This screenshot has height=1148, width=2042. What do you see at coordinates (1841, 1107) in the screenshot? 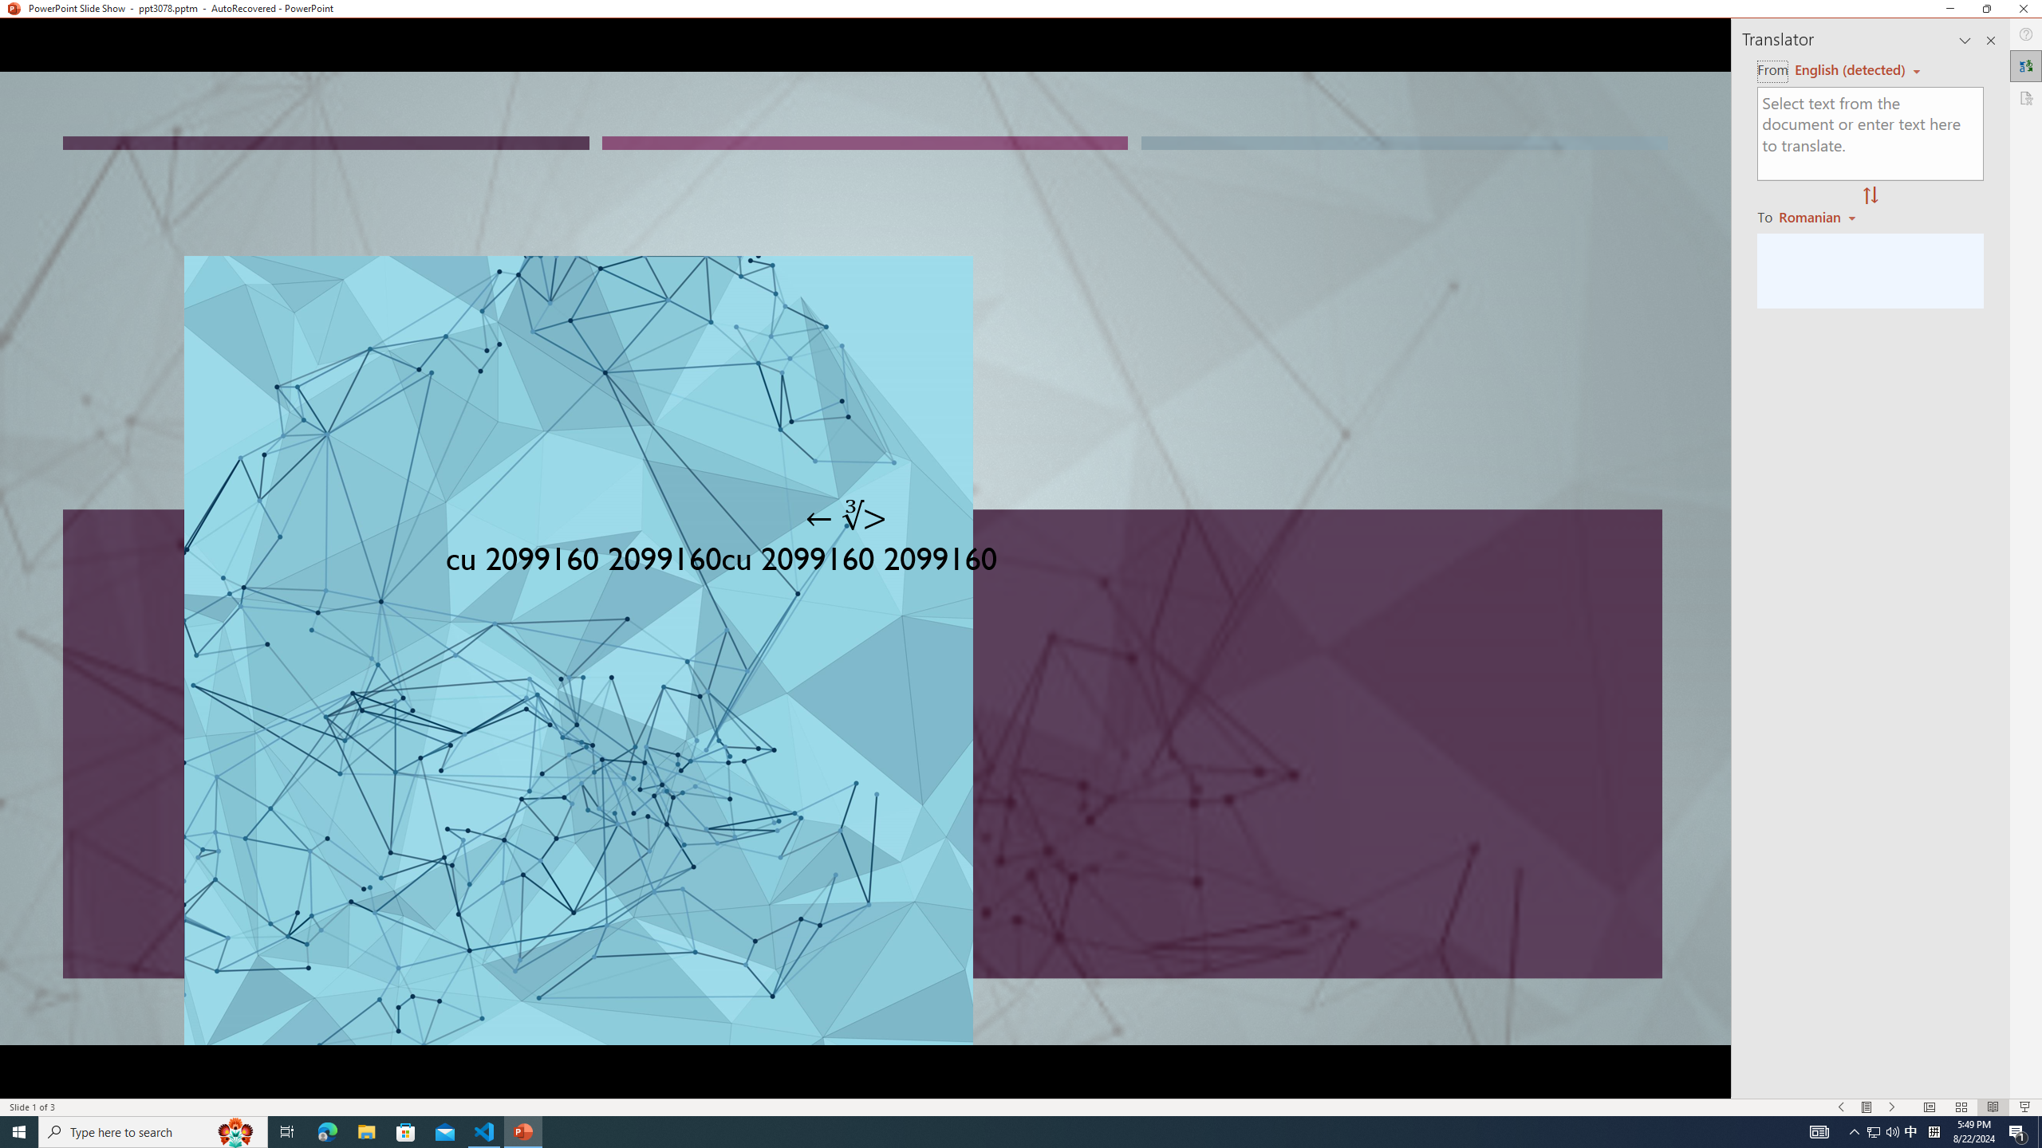
I see `Slide Show Previous On` at bounding box center [1841, 1107].